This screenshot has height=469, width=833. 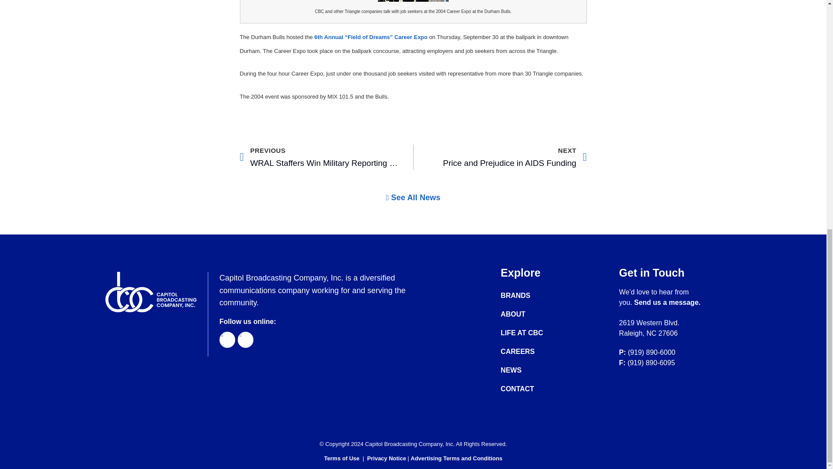 I want to click on NEWS, so click(x=319, y=157).